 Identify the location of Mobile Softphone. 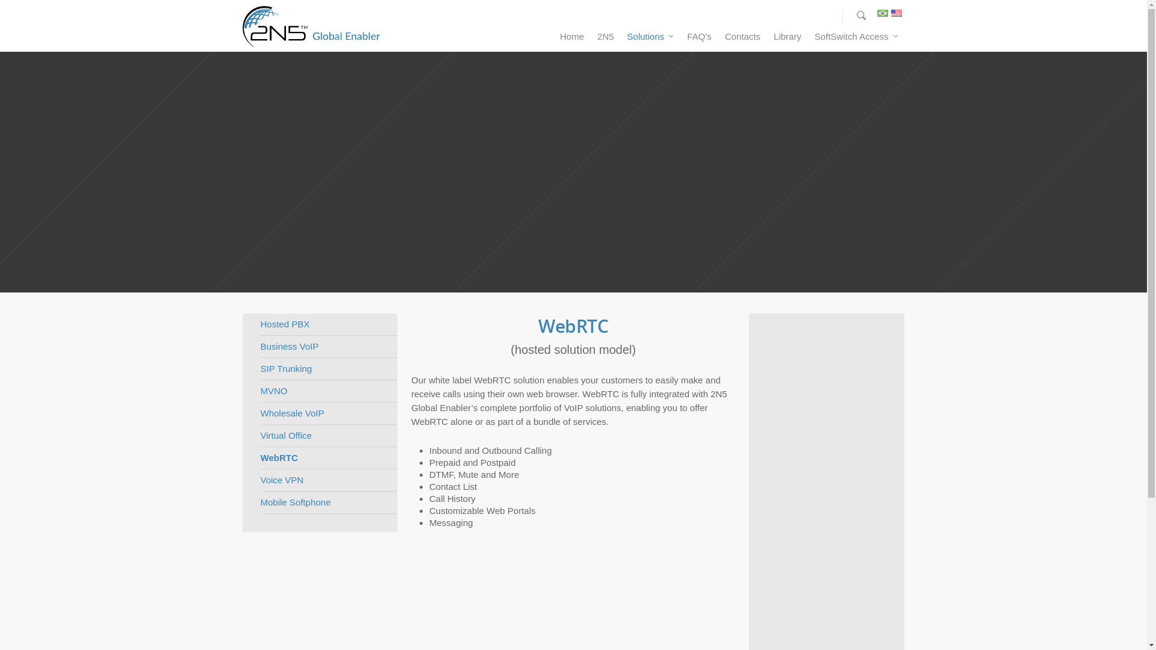
(329, 503).